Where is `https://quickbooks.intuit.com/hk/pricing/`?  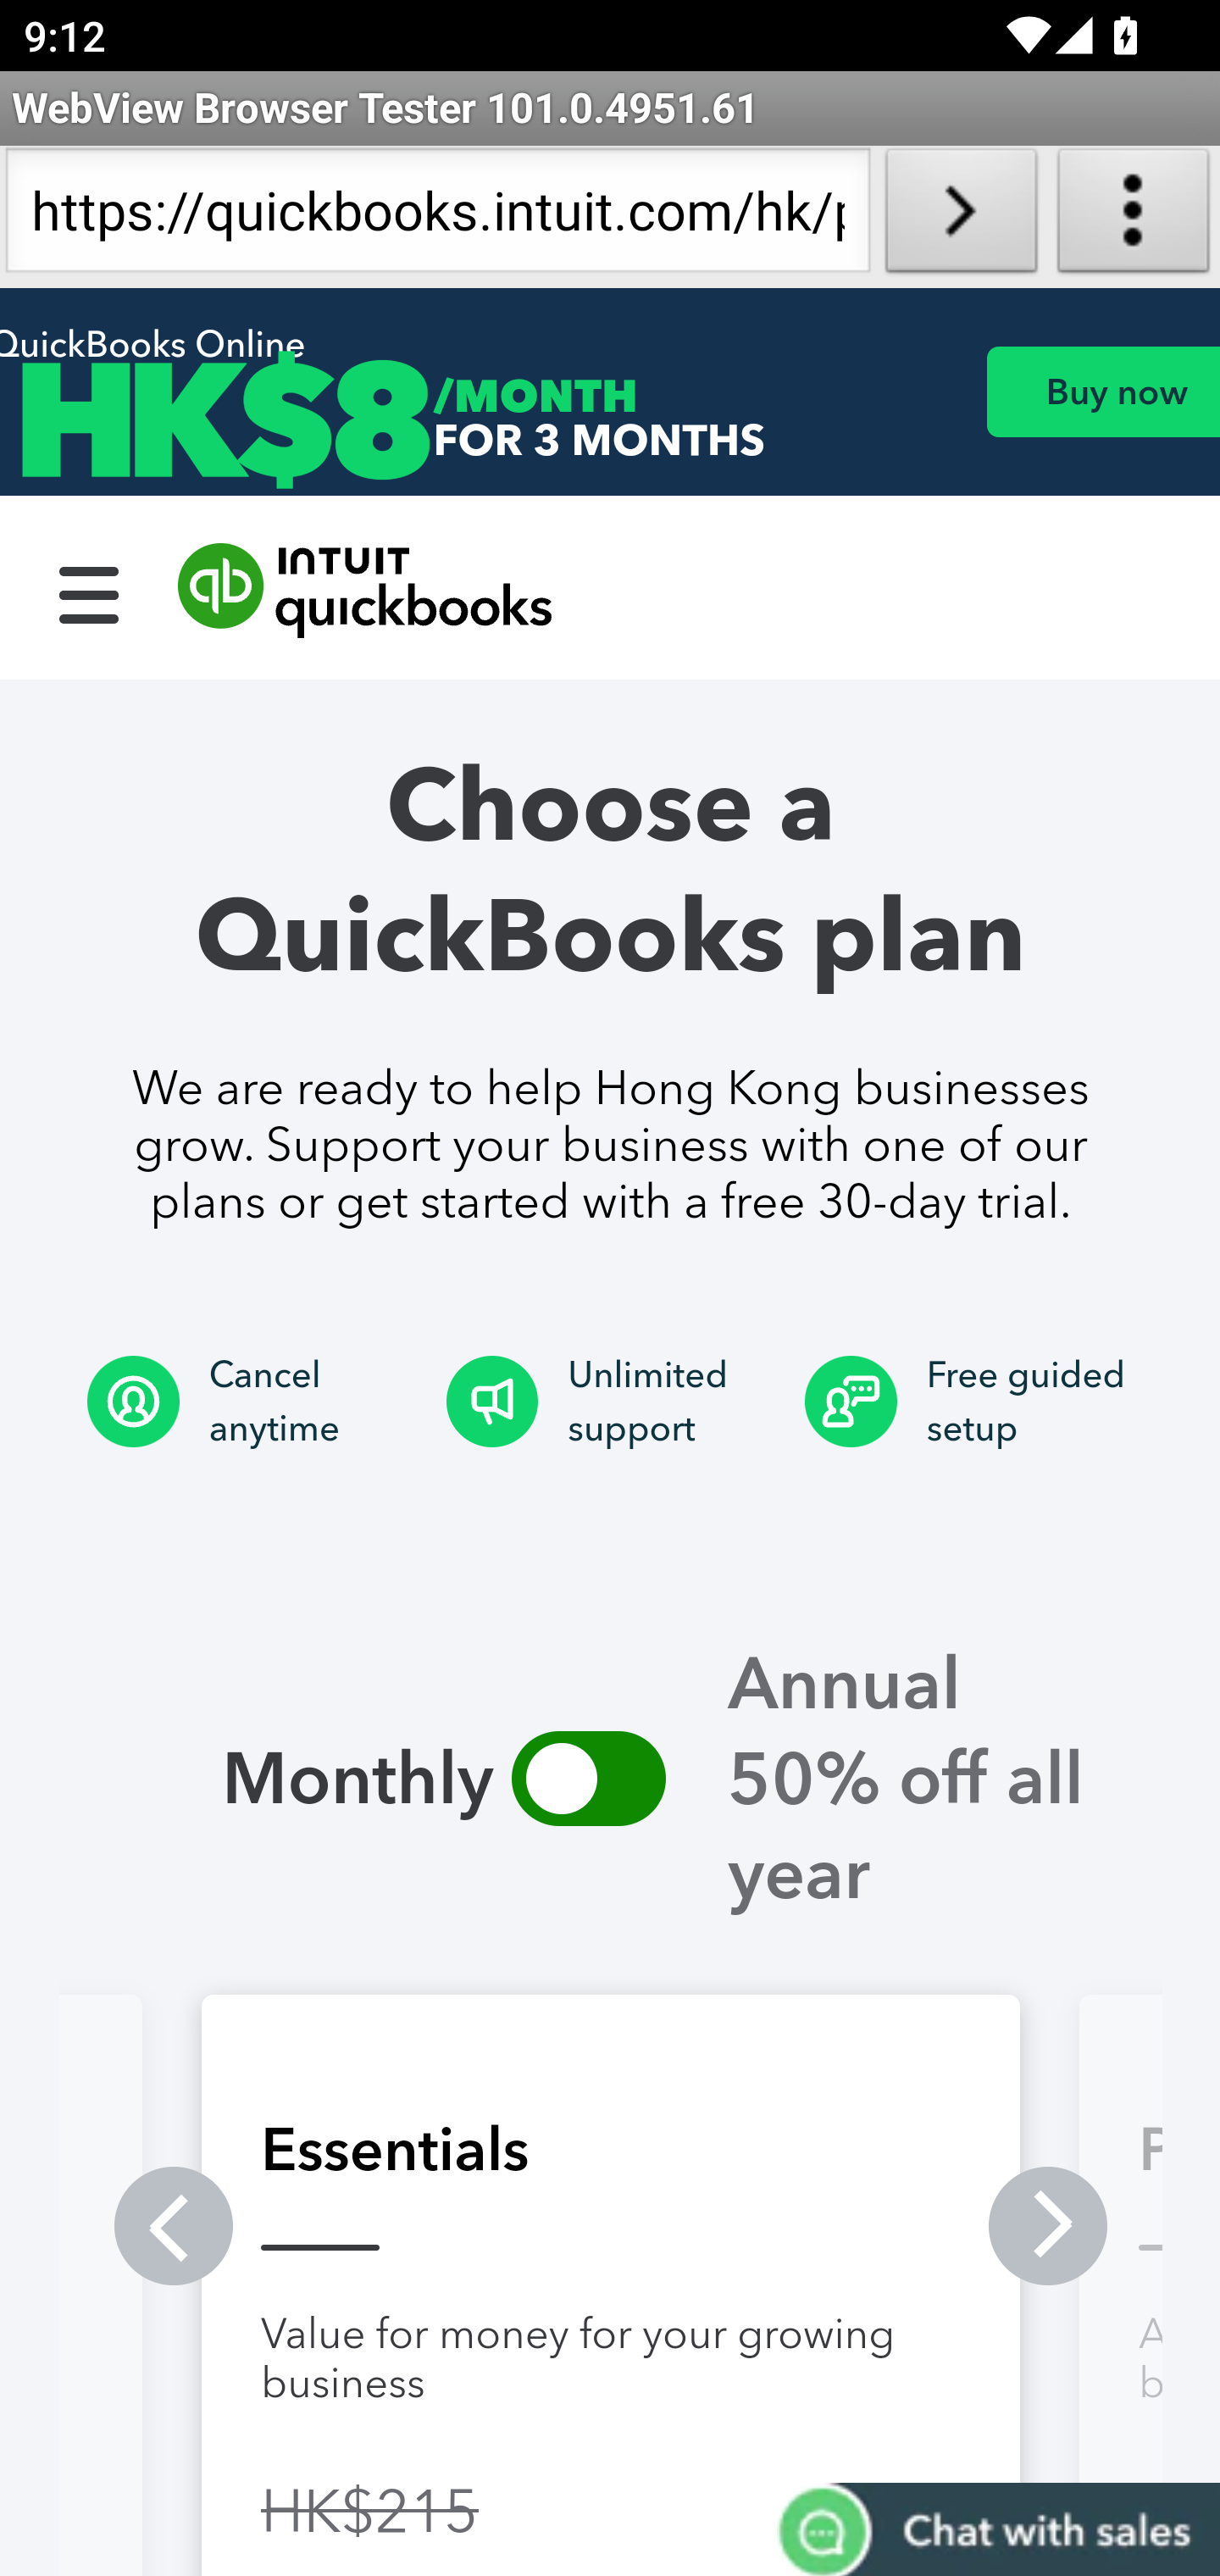
https://quickbooks.intuit.com/hk/pricing/ is located at coordinates (437, 217).